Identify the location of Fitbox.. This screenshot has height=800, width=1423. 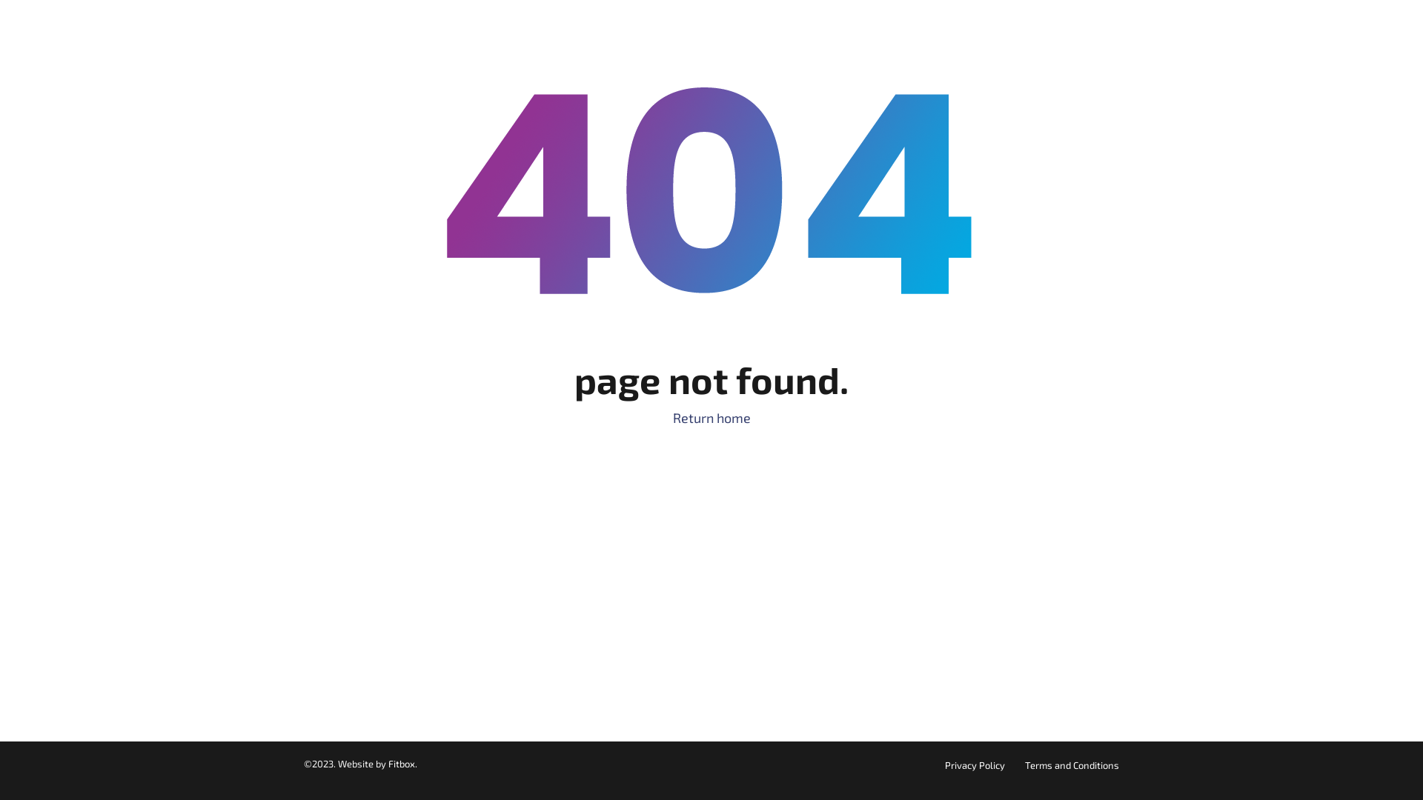
(403, 764).